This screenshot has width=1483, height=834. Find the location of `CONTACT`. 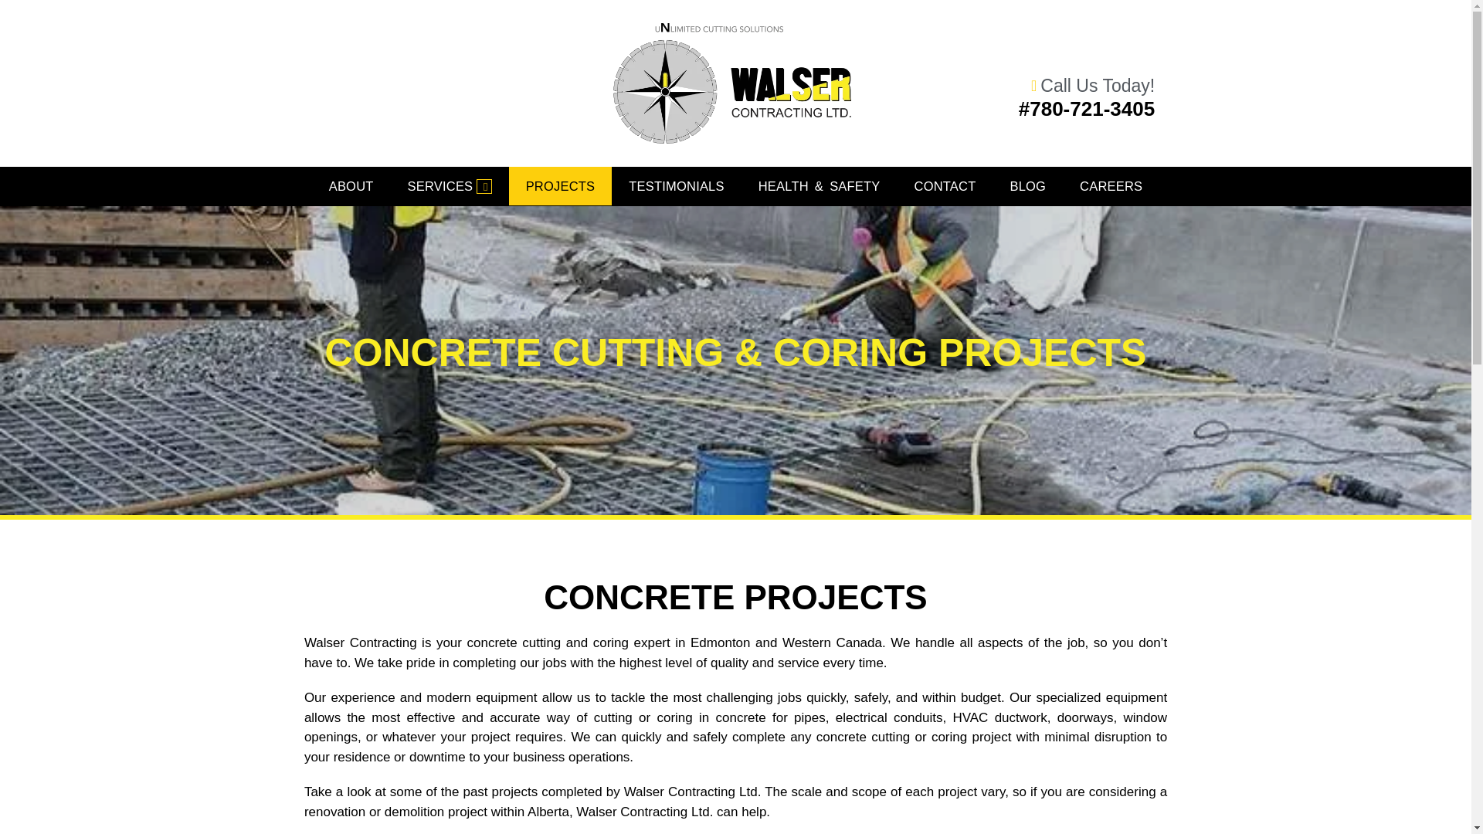

CONTACT is located at coordinates (945, 185).